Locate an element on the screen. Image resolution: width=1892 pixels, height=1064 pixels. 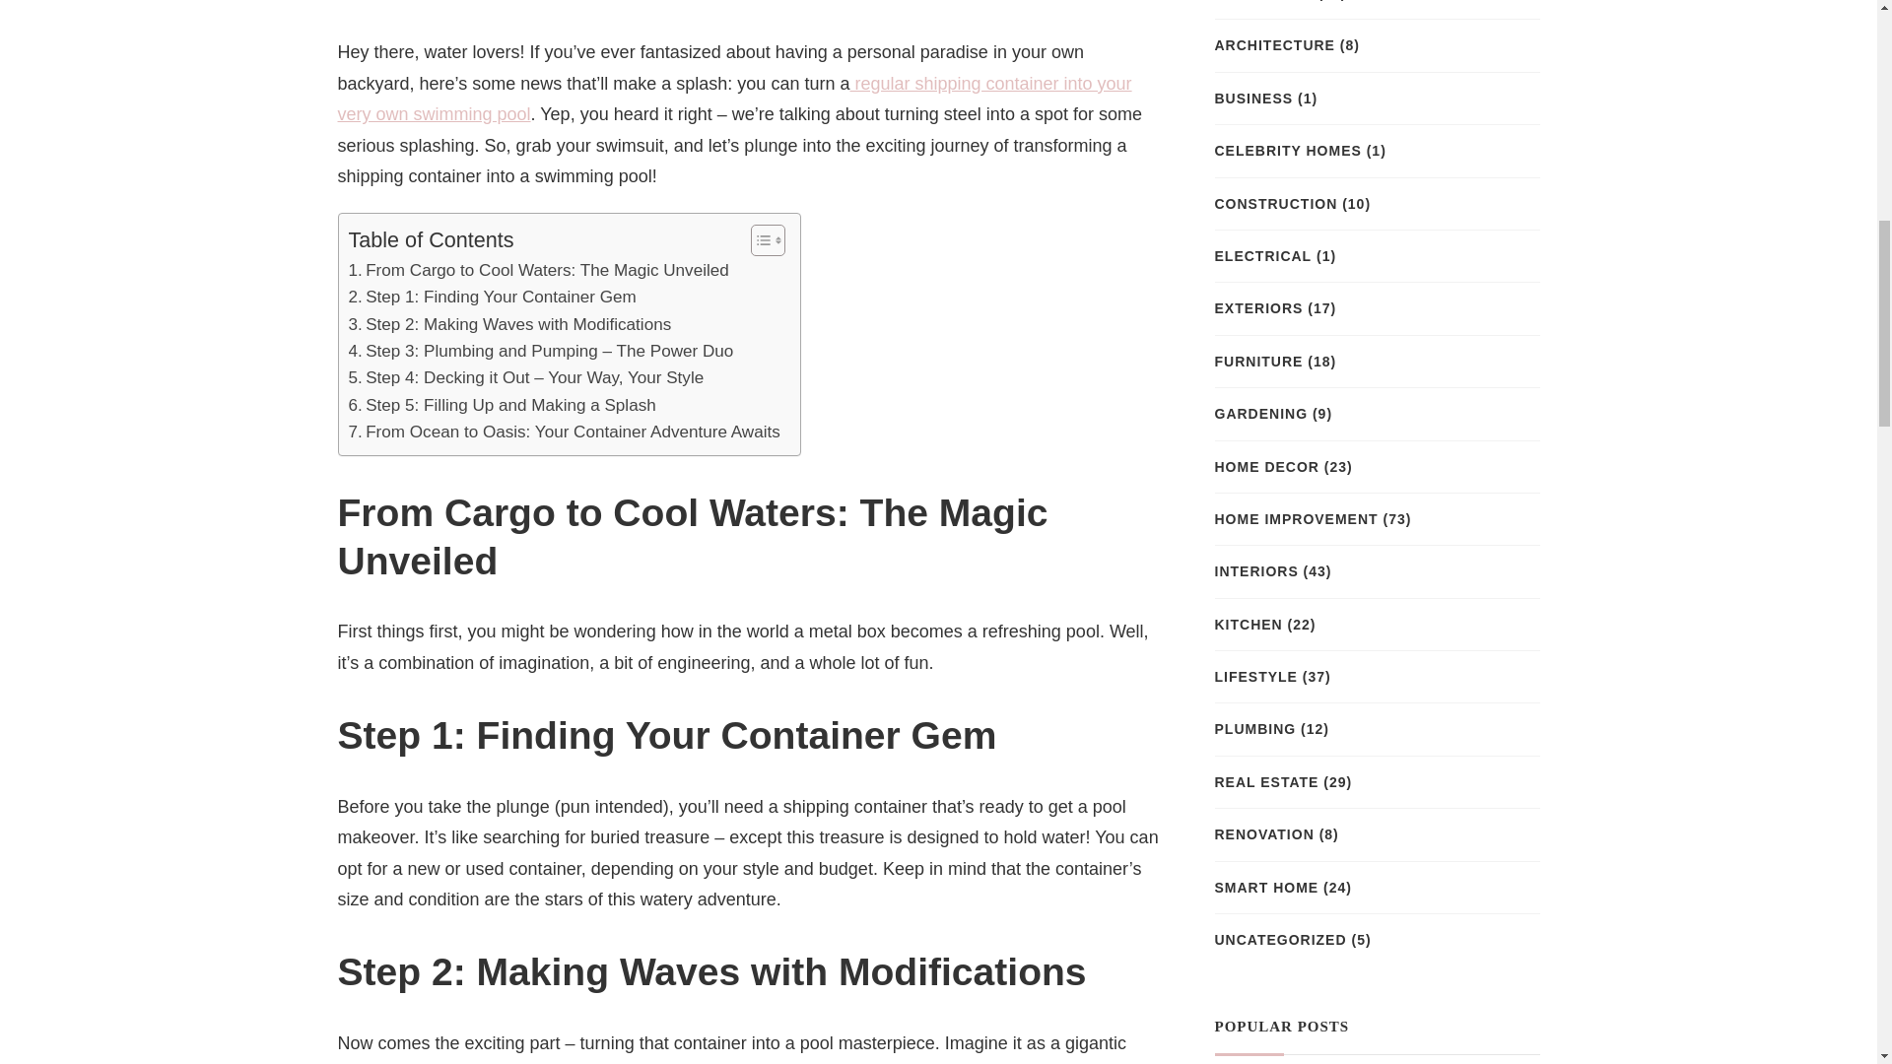
From Cargo to Cool Waters: The Magic Unveiled is located at coordinates (538, 270).